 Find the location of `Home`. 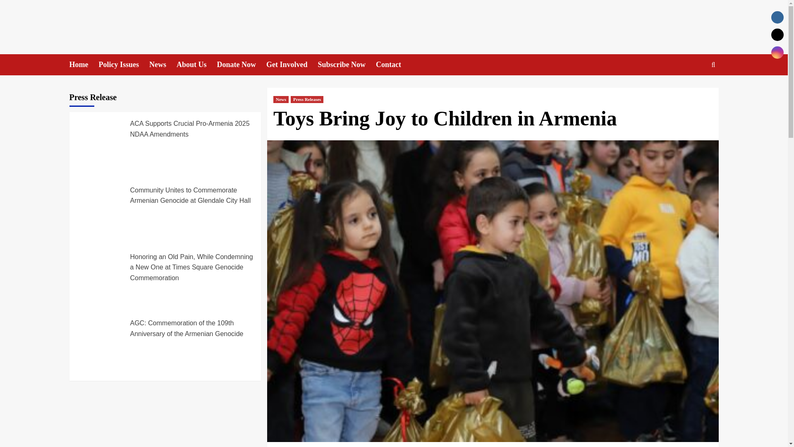

Home is located at coordinates (84, 65).